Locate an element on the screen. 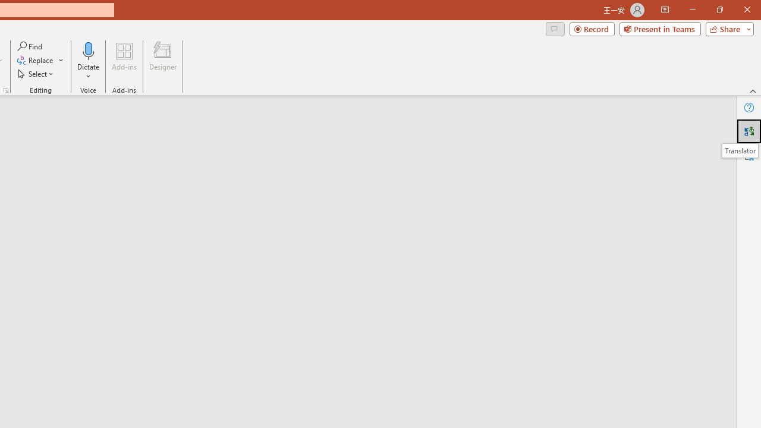 The width and height of the screenshot is (761, 428). Translator is located at coordinates (749, 131).